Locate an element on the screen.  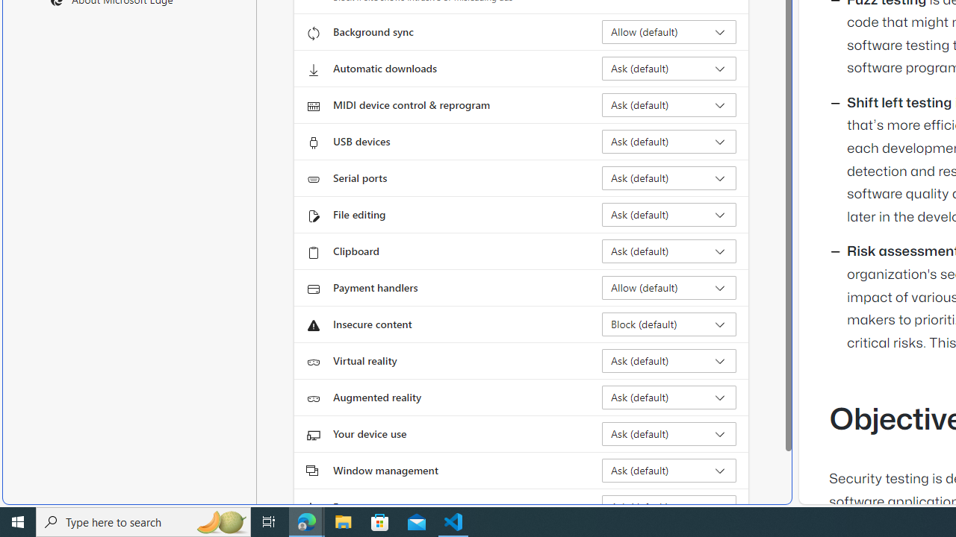
Augmented reality Ask (default) is located at coordinates (669, 397).